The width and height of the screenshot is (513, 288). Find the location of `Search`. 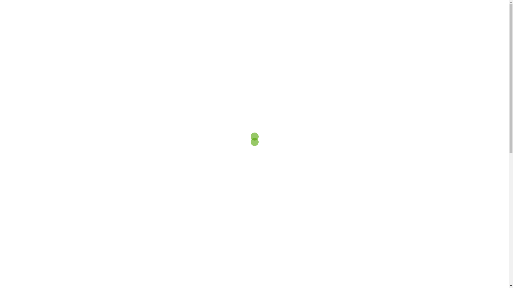

Search is located at coordinates (20, 7).